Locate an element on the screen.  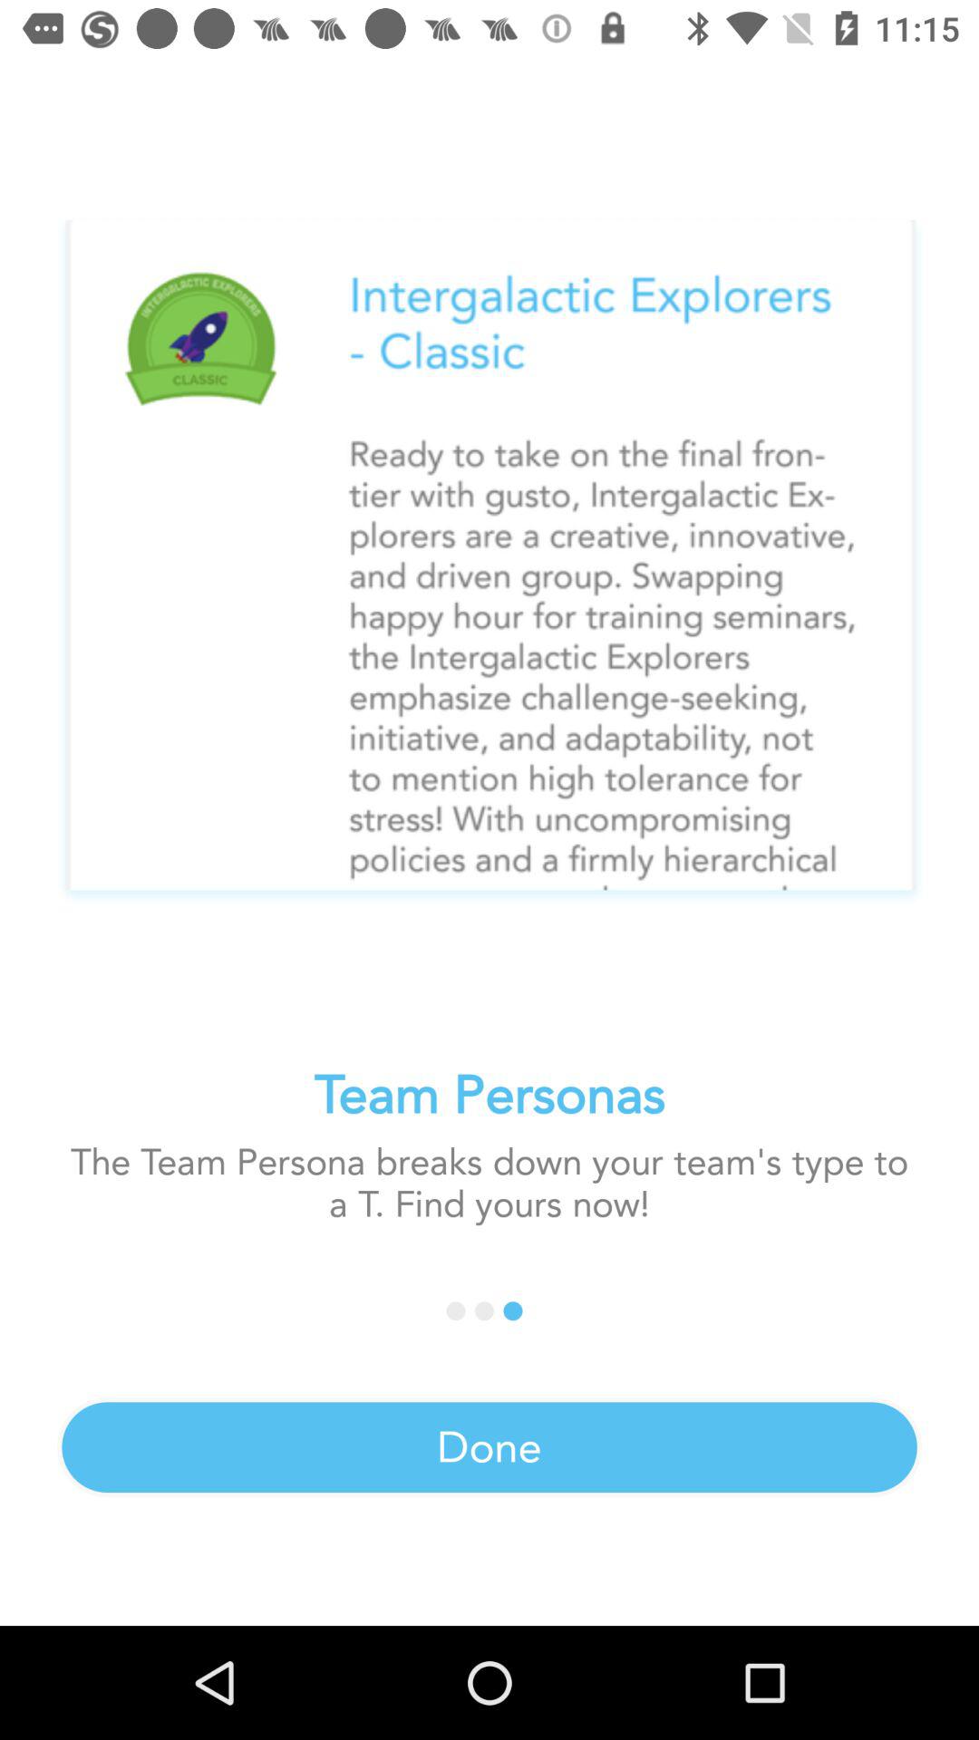
turn off the done icon is located at coordinates (489, 1447).